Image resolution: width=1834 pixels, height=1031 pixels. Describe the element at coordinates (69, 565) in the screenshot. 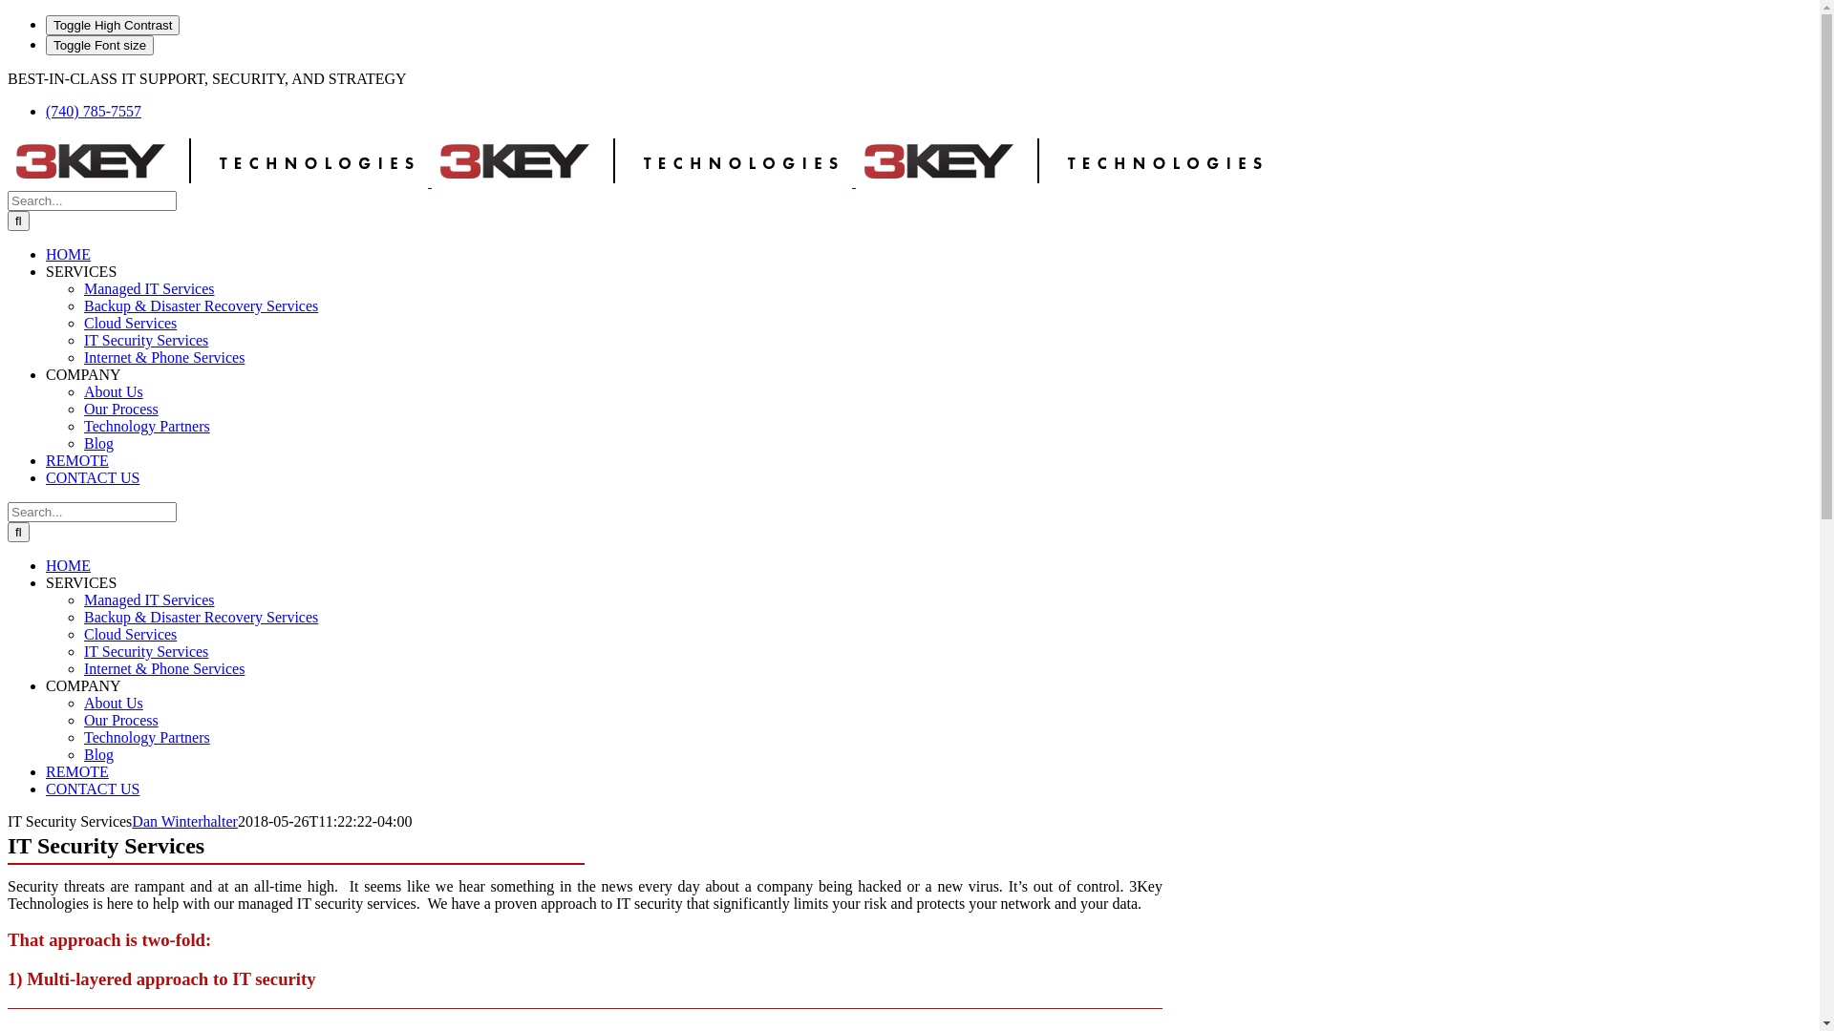

I see `HOME` at that location.